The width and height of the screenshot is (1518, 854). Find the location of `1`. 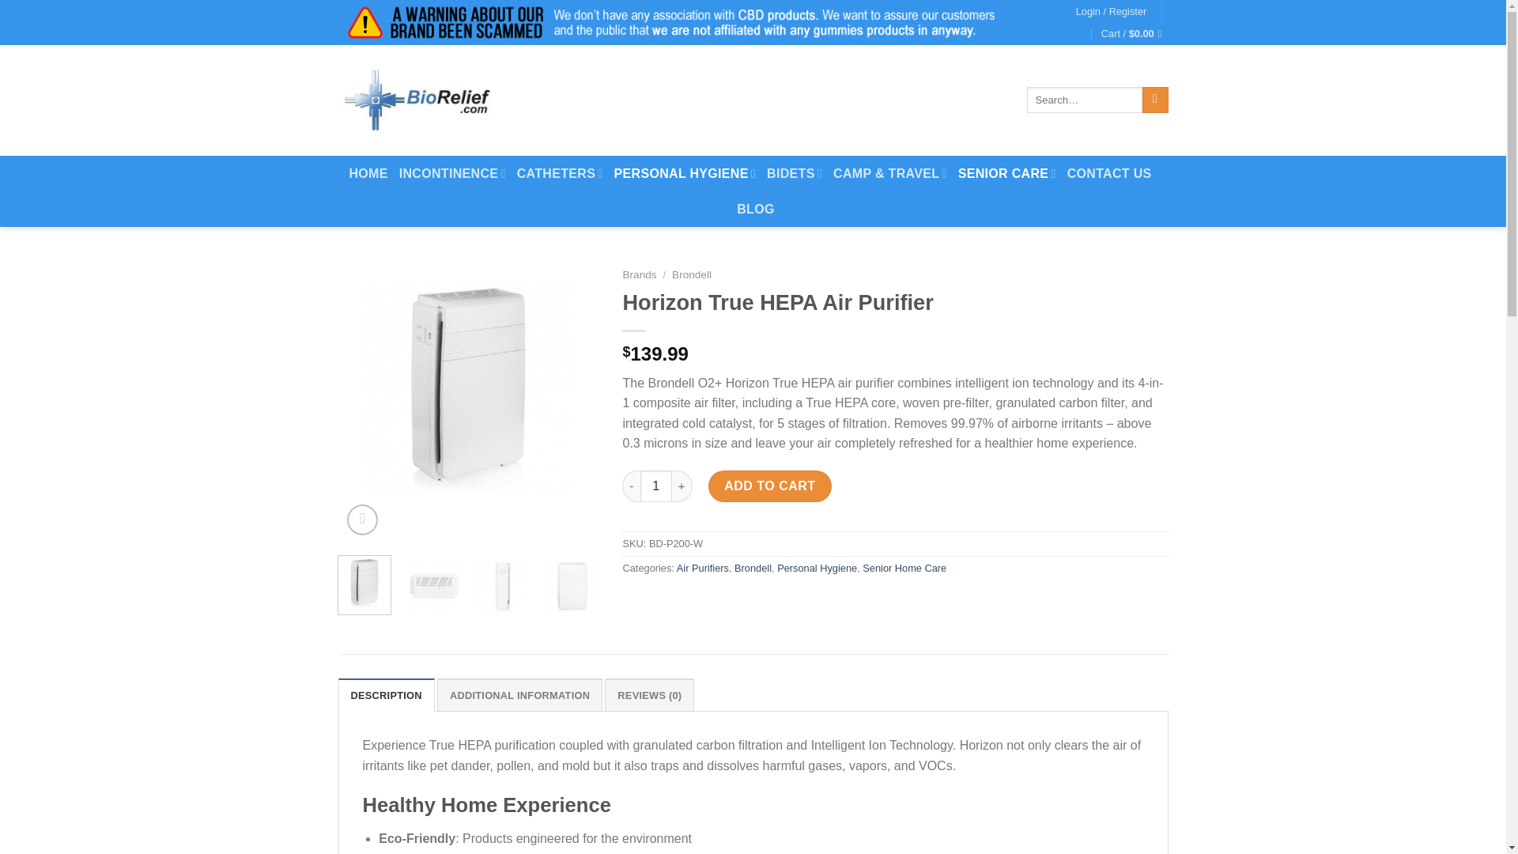

1 is located at coordinates (656, 486).